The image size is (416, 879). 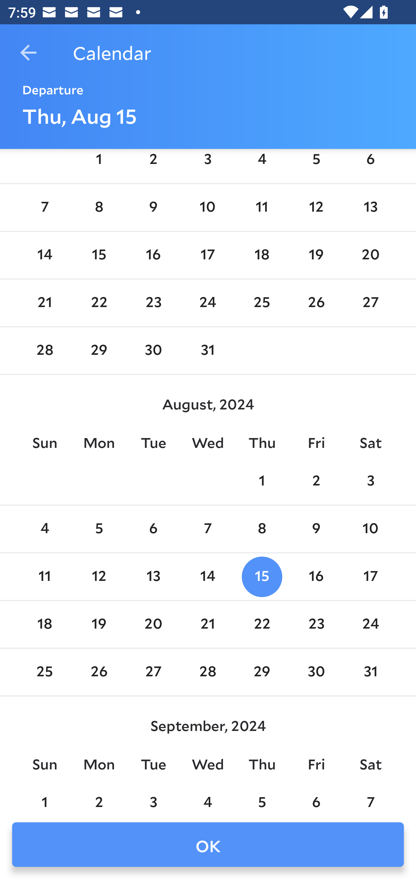 I want to click on 6, so click(x=370, y=164).